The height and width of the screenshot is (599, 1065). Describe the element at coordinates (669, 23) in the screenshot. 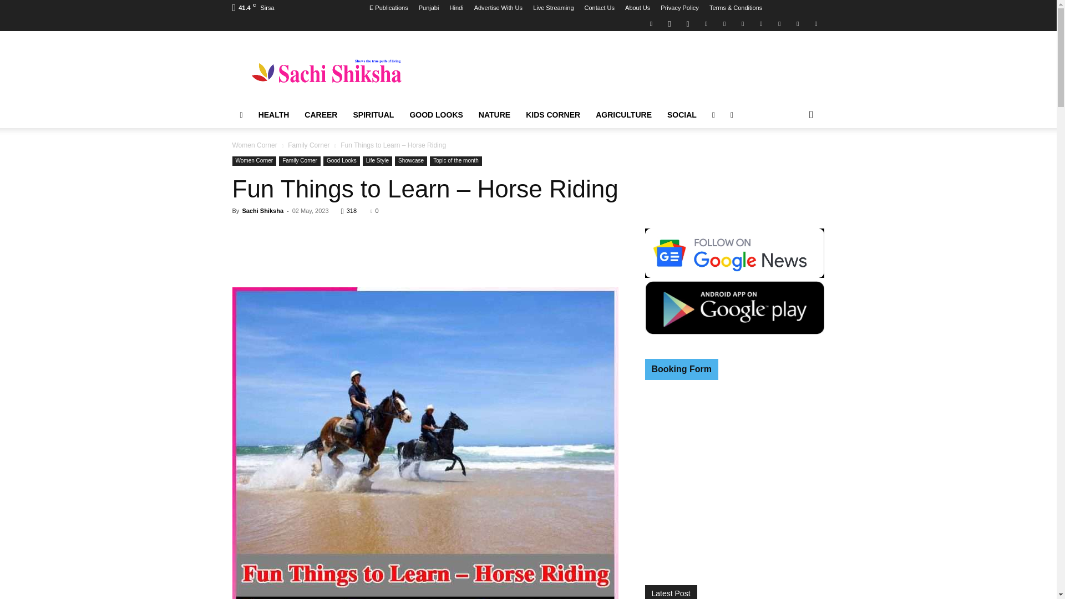

I see `Instagram` at that location.